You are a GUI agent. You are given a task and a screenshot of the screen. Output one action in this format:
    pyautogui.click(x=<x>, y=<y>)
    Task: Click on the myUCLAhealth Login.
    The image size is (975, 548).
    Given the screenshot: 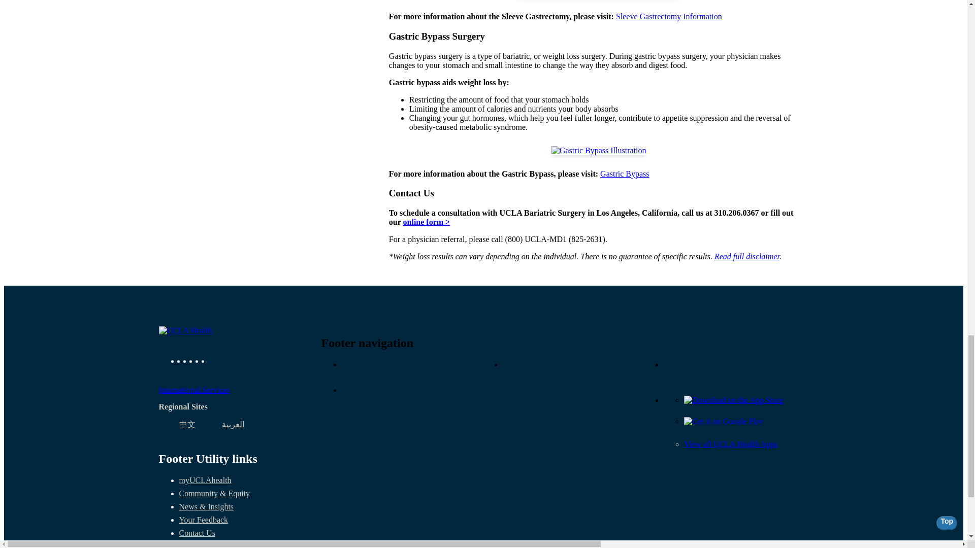 What is the action you would take?
    pyautogui.click(x=205, y=480)
    